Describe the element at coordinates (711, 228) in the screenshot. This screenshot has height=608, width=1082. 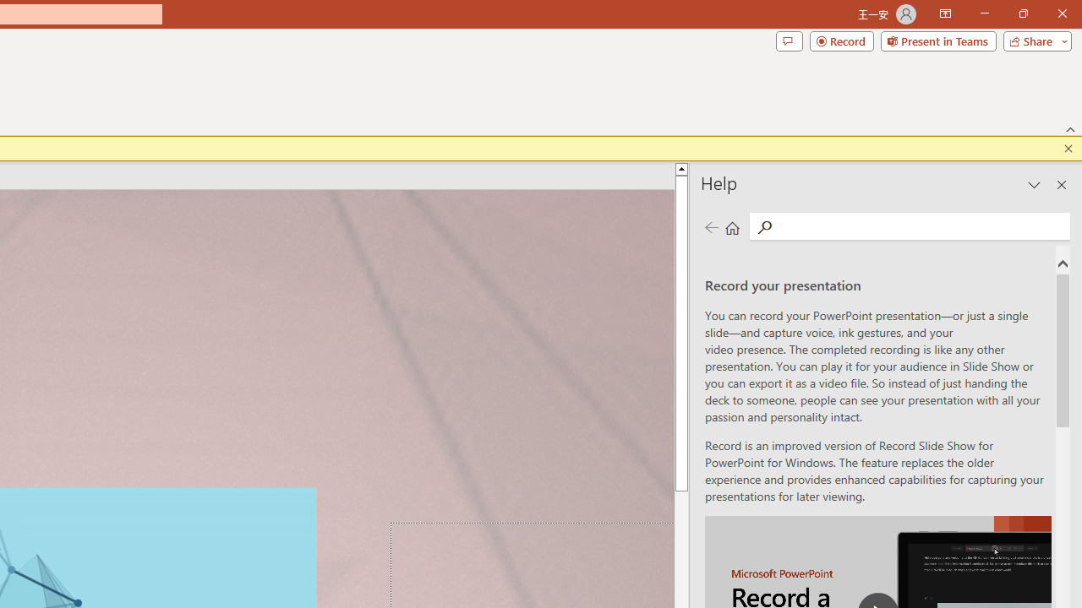
I see `Previous page` at that location.